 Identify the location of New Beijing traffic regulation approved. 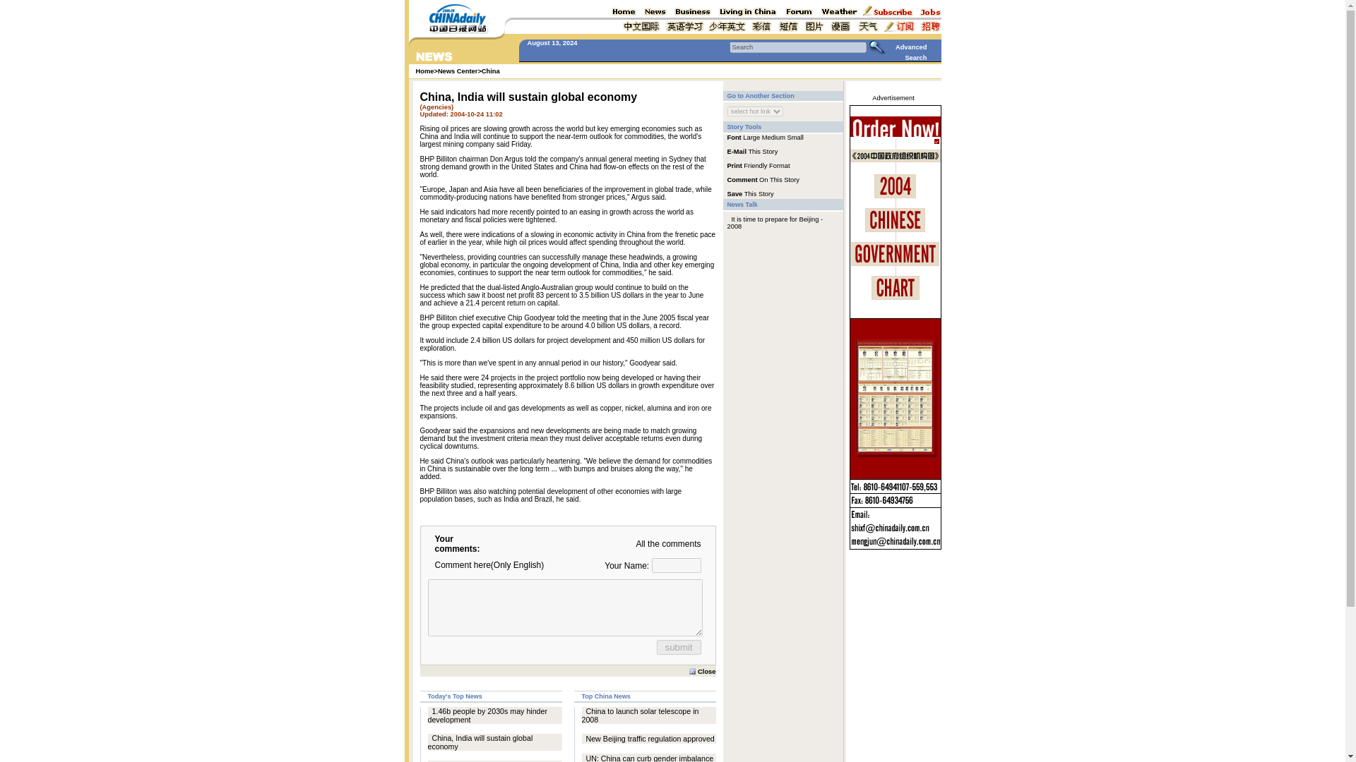
(650, 739).